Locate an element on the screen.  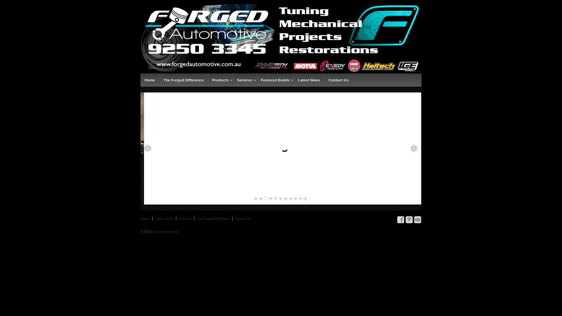
Home is located at coordinates (150, 80).